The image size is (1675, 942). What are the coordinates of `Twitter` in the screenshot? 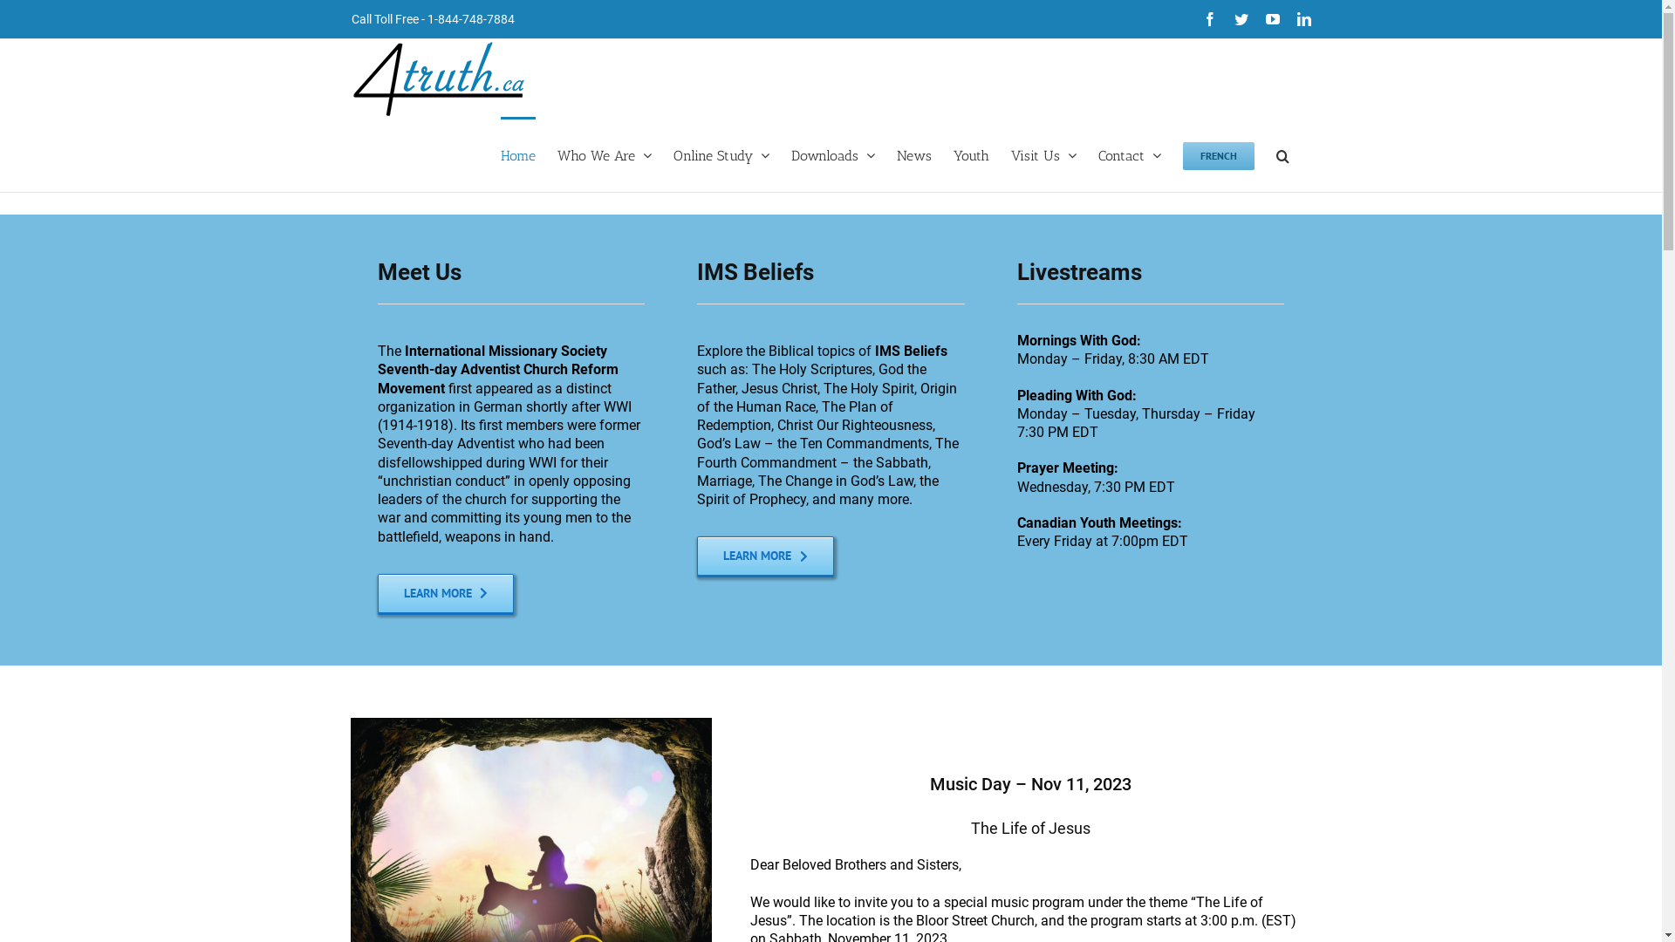 It's located at (1241, 19).